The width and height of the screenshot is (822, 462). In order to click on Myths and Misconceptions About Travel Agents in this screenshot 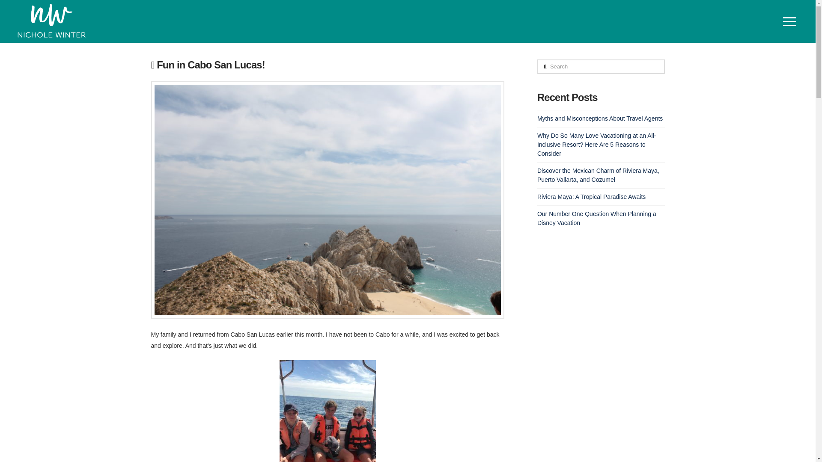, I will do `click(600, 118)`.